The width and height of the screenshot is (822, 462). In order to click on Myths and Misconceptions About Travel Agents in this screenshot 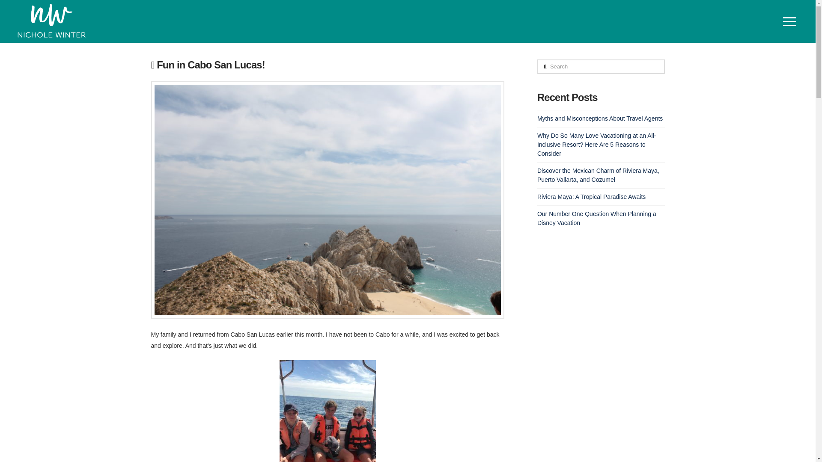, I will do `click(600, 118)`.